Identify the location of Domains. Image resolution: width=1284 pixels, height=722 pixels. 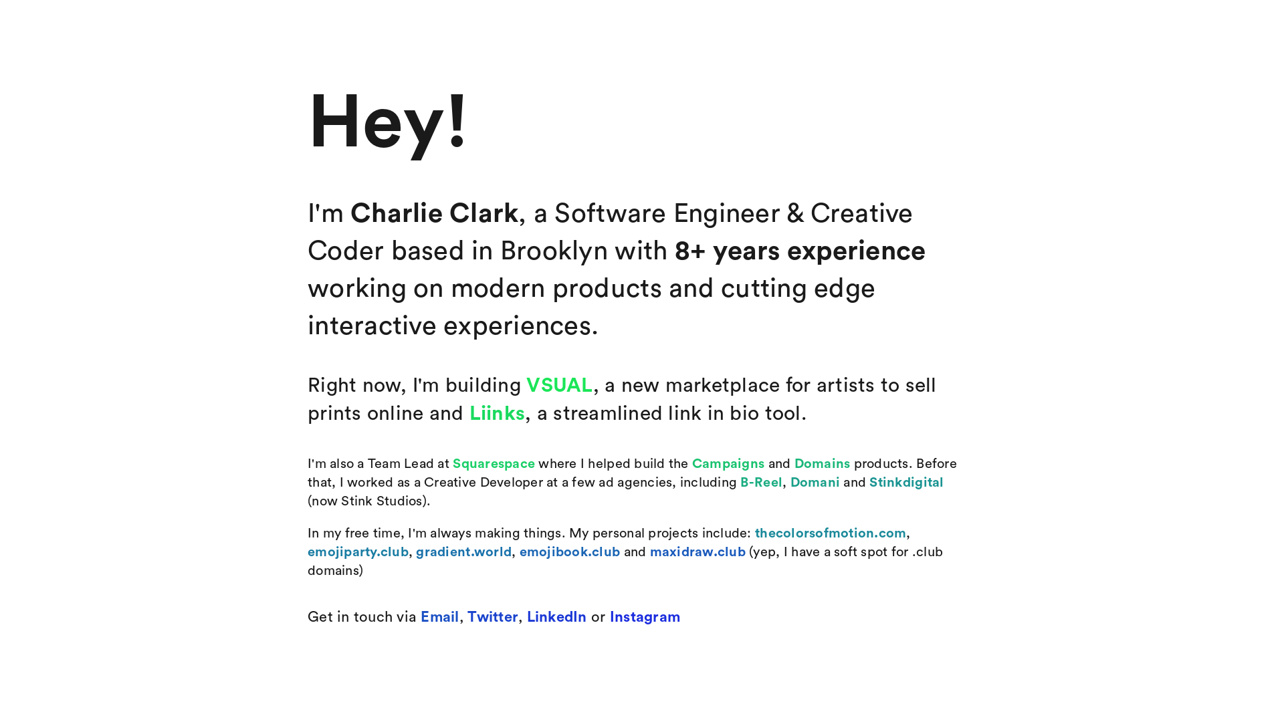
(823, 464).